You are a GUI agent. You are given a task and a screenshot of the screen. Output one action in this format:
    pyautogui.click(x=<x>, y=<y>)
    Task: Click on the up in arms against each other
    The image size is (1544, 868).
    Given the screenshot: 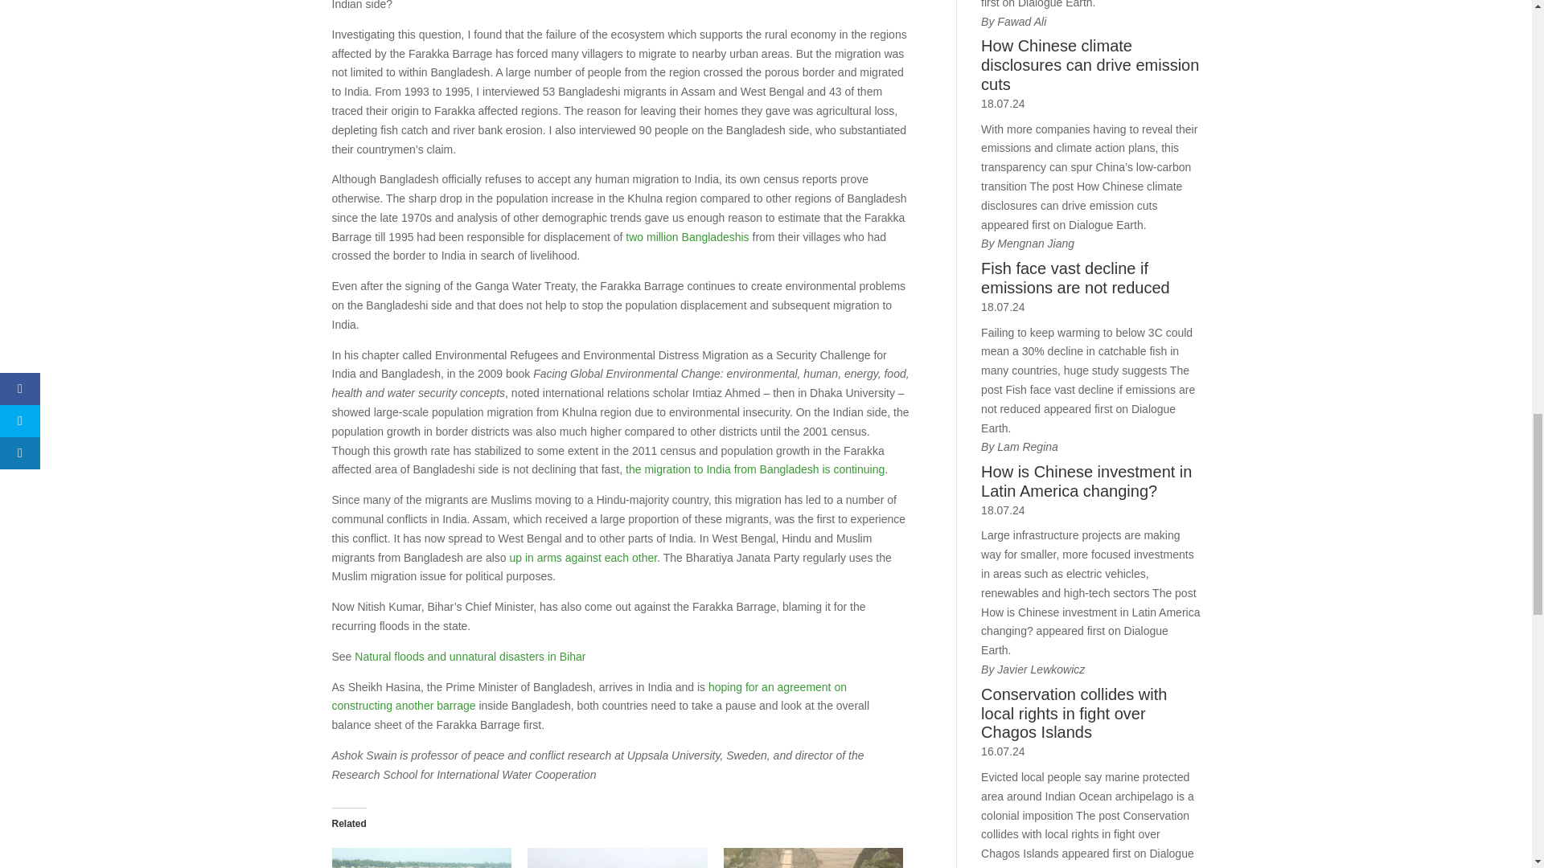 What is the action you would take?
    pyautogui.click(x=583, y=558)
    